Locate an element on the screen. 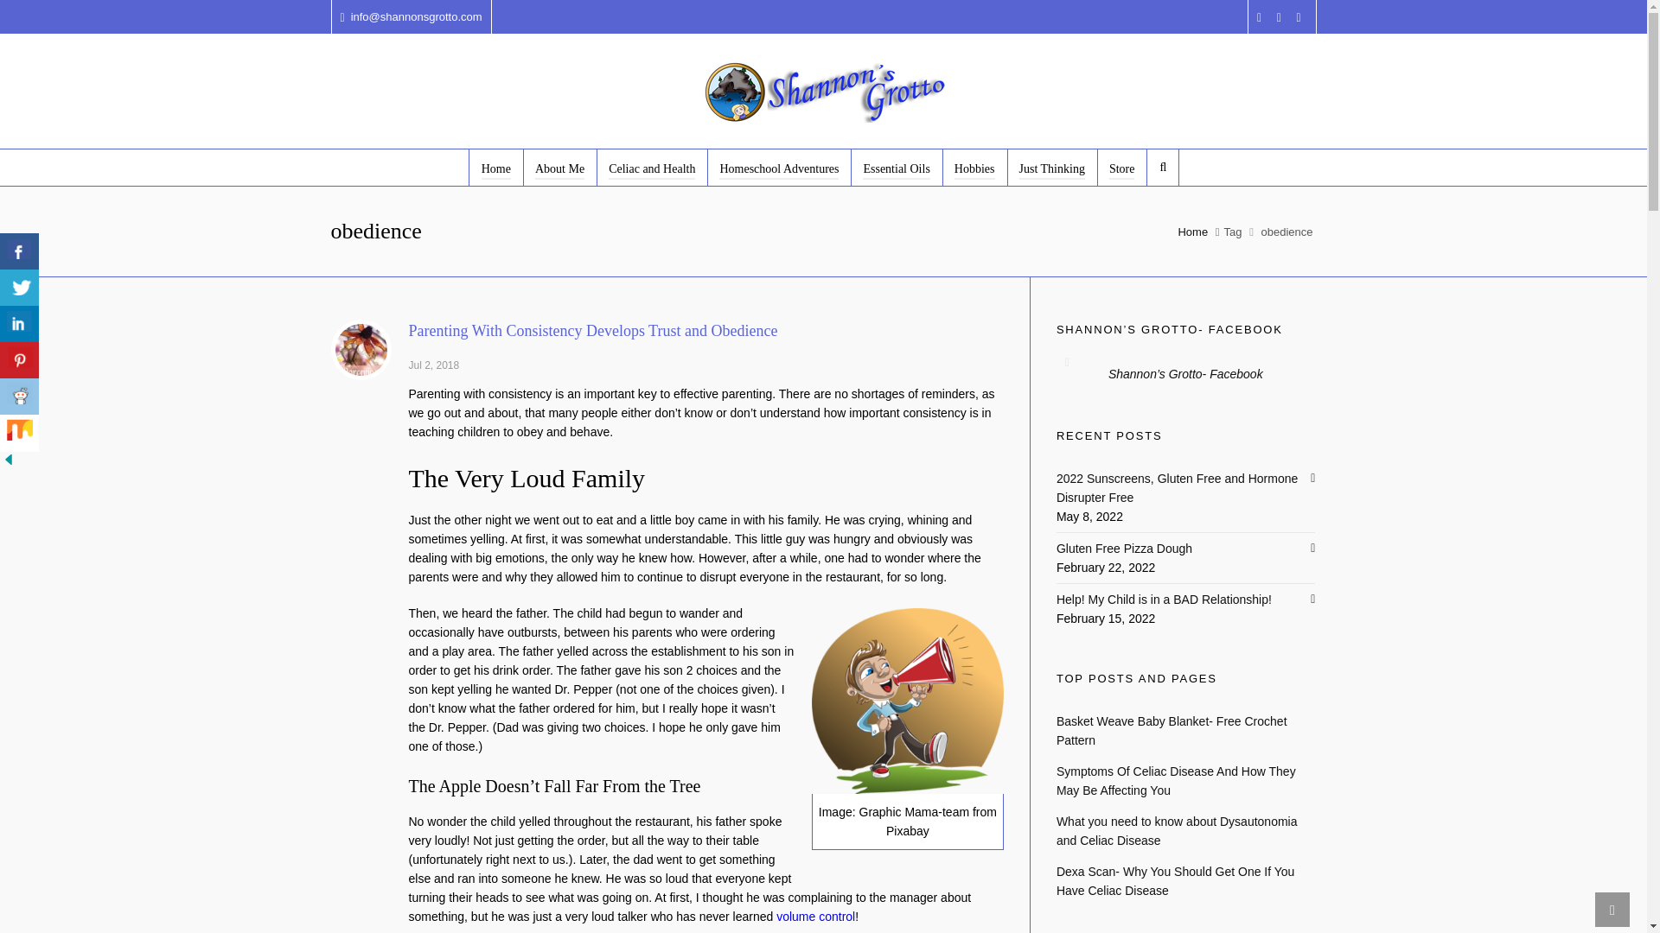  About Me is located at coordinates (560, 167).